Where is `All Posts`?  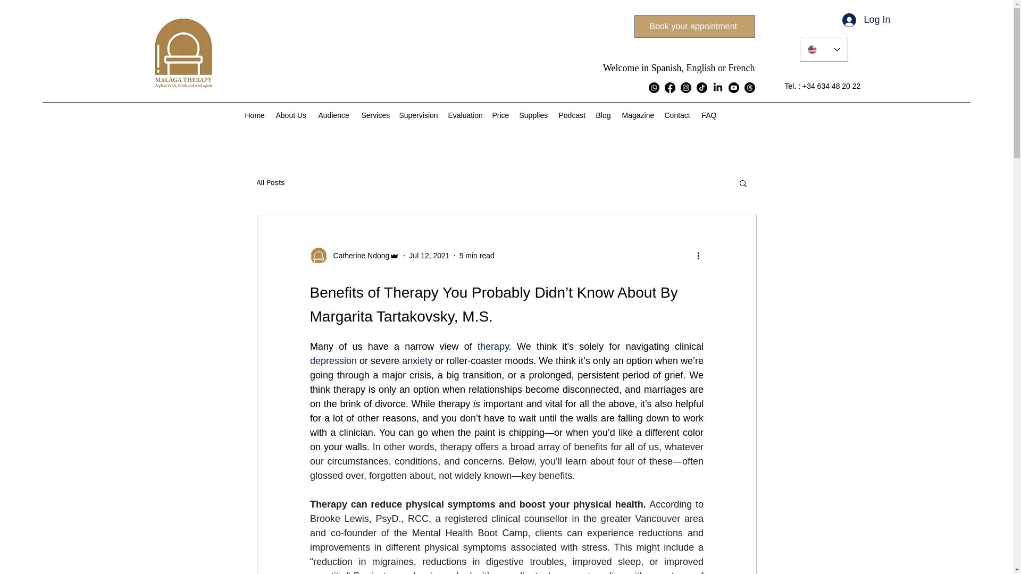
All Posts is located at coordinates (270, 183).